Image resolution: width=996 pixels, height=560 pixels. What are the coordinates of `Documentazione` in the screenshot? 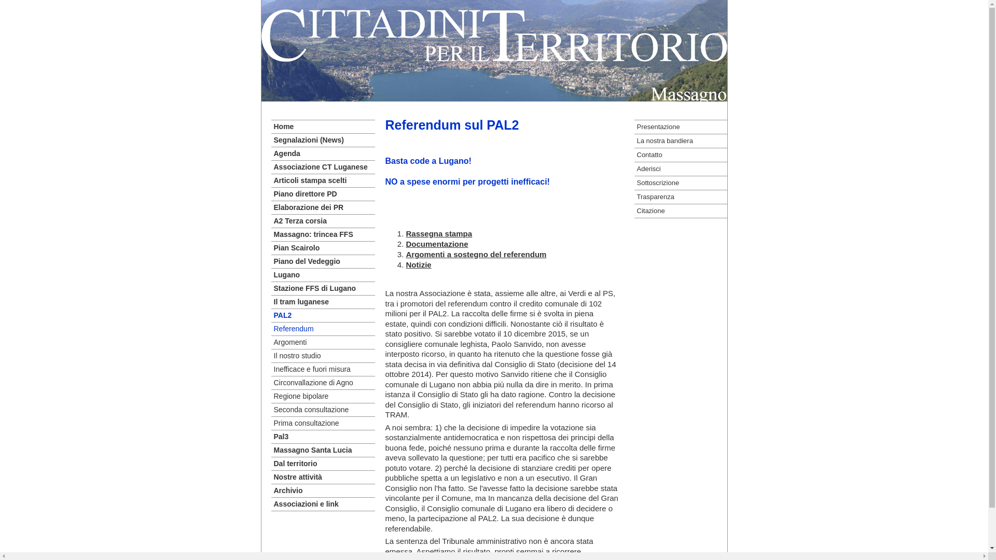 It's located at (437, 244).